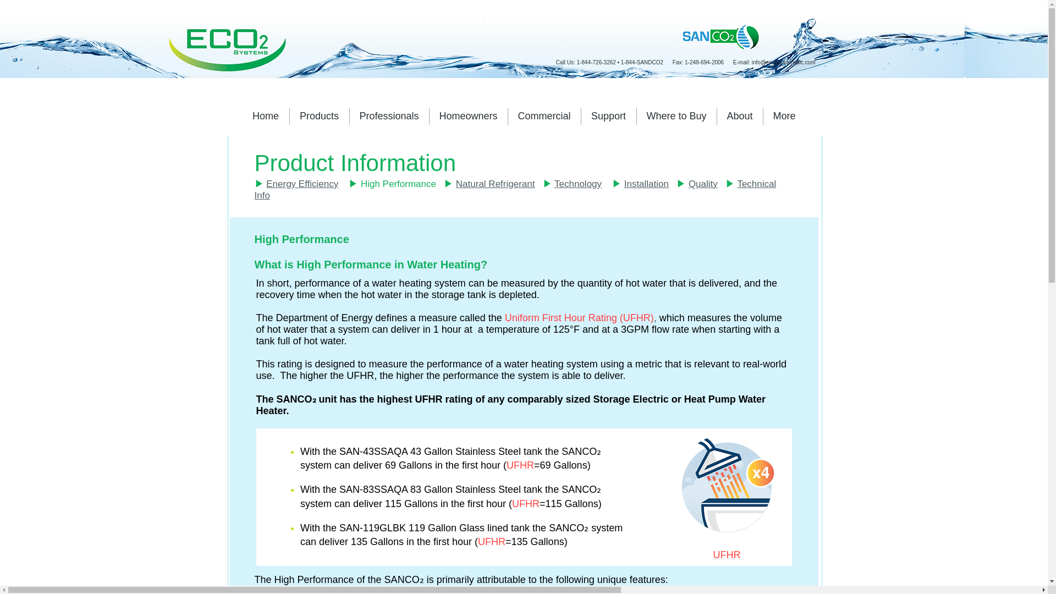 This screenshot has height=594, width=1056. Describe the element at coordinates (515, 190) in the screenshot. I see `Technical Info` at that location.